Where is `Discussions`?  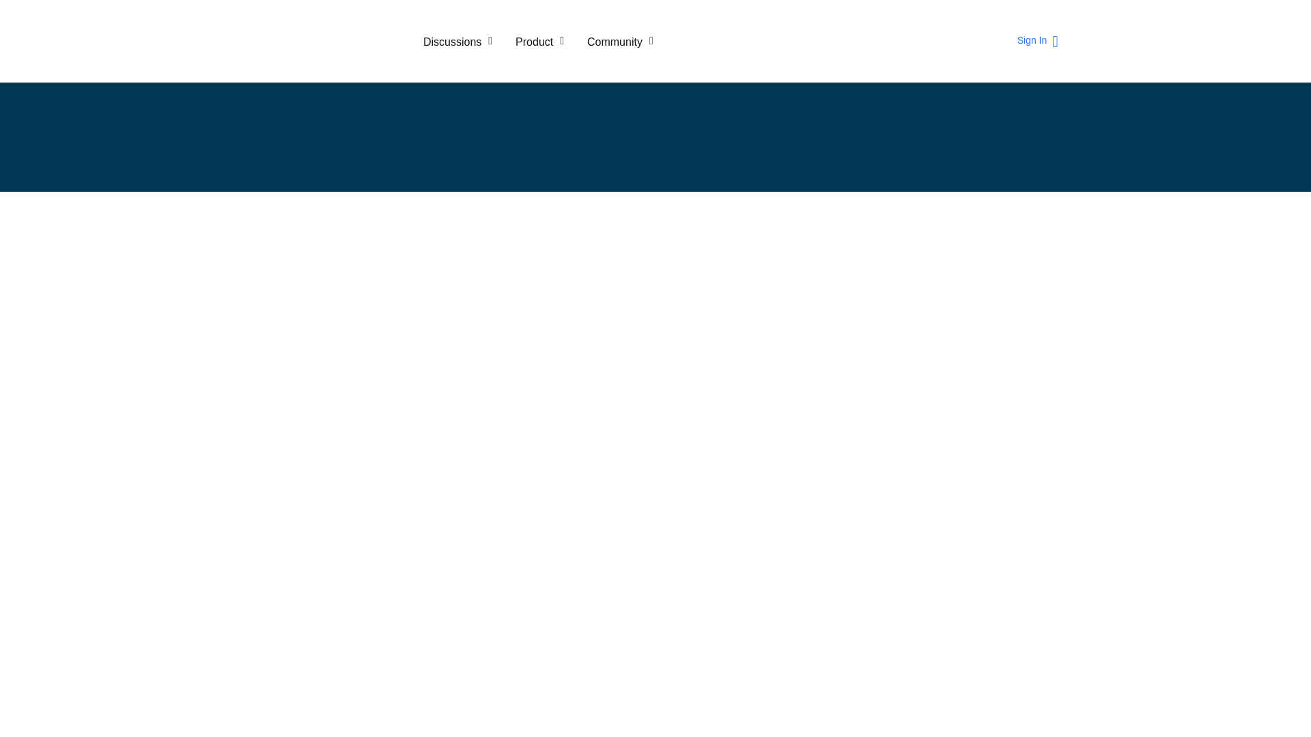
Discussions is located at coordinates (457, 41).